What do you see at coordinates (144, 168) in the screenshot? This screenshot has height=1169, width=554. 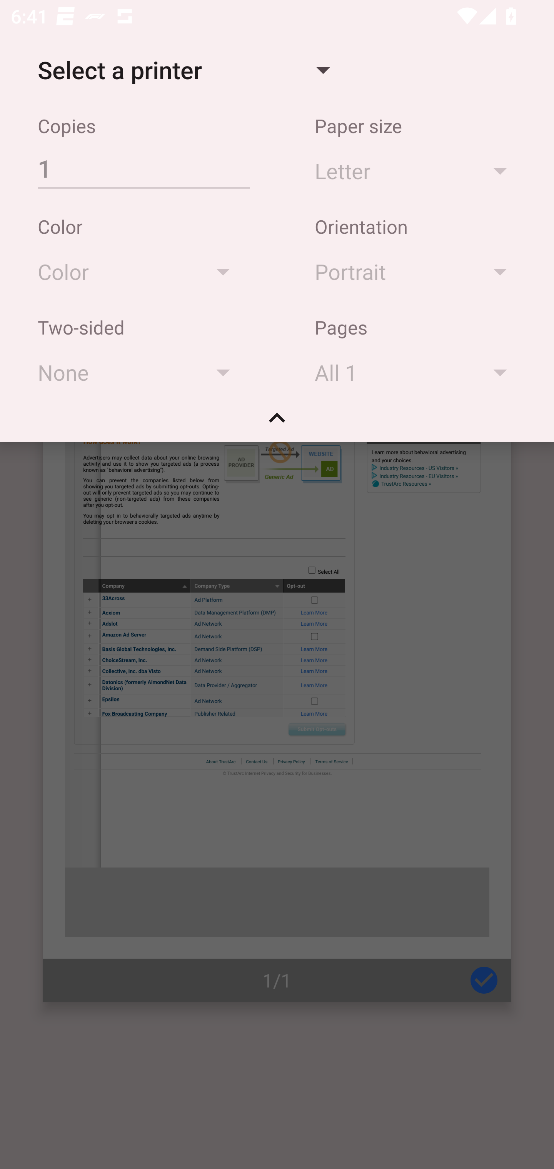 I see `1` at bounding box center [144, 168].